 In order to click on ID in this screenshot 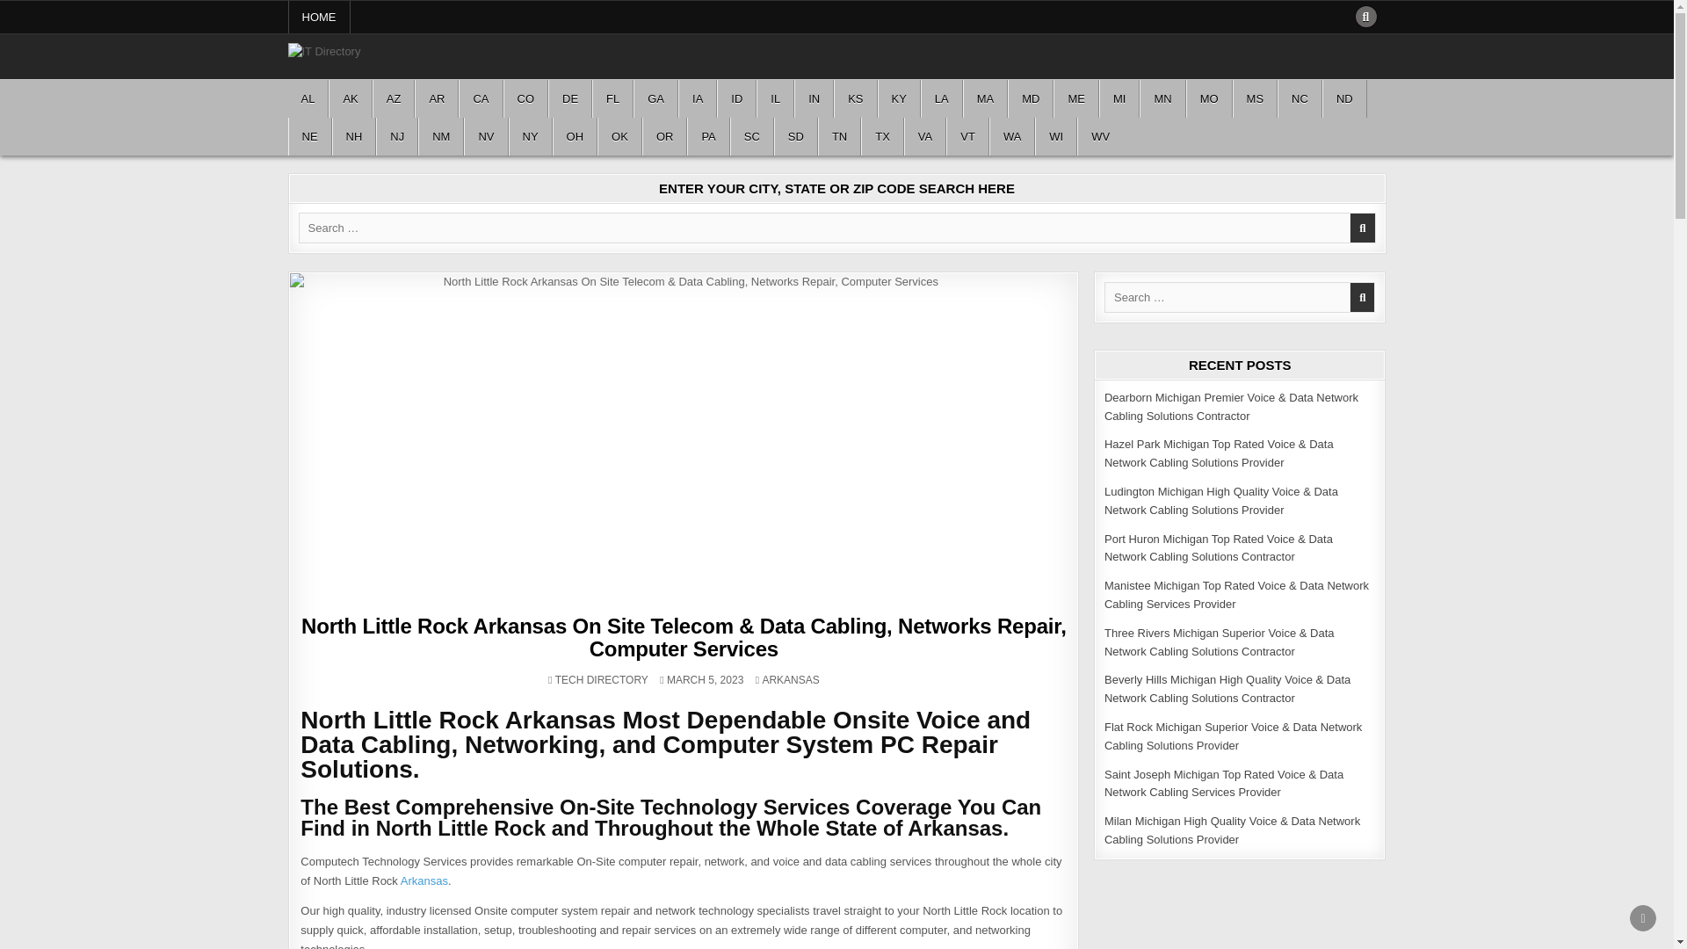, I will do `click(736, 98)`.